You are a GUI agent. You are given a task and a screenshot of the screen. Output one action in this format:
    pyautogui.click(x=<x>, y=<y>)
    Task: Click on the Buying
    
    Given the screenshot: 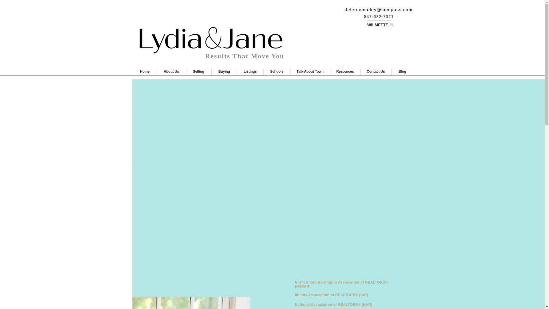 What is the action you would take?
    pyautogui.click(x=224, y=72)
    